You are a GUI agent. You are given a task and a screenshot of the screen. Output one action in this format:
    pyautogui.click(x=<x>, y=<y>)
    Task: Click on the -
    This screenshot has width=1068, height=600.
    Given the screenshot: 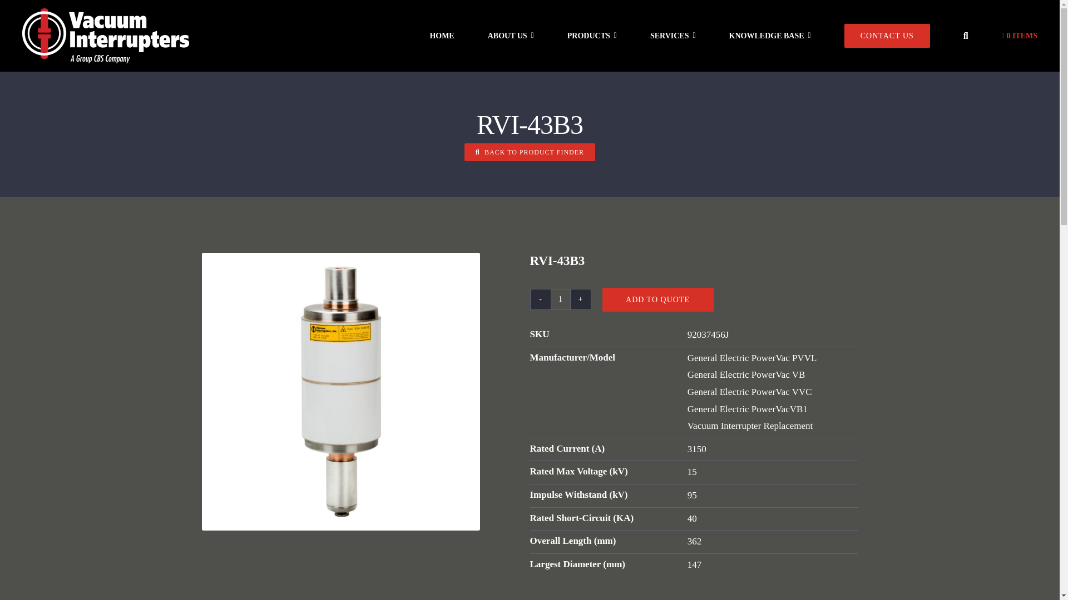 What is the action you would take?
    pyautogui.click(x=541, y=299)
    